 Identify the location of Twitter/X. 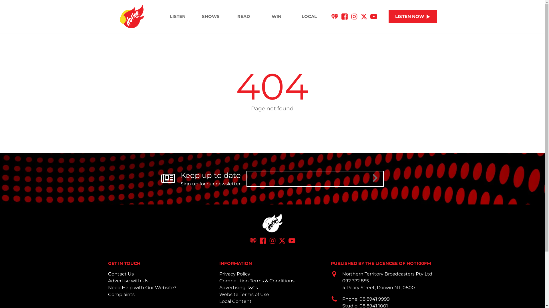
(282, 241).